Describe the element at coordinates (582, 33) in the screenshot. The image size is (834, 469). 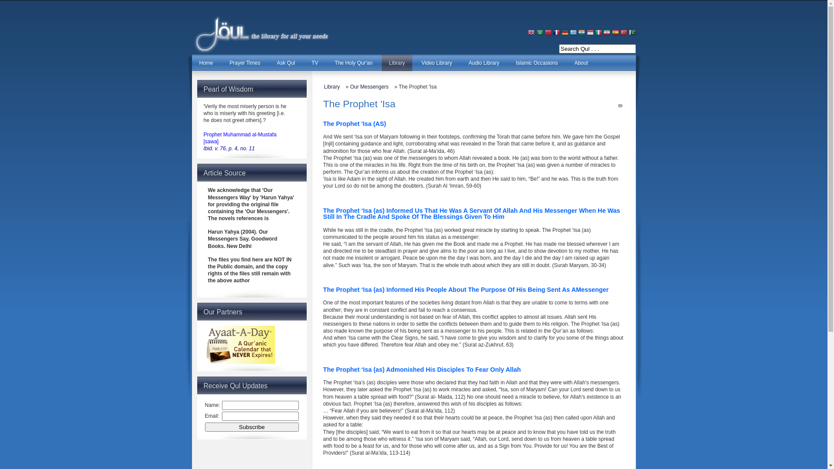
I see `Hindi` at that location.